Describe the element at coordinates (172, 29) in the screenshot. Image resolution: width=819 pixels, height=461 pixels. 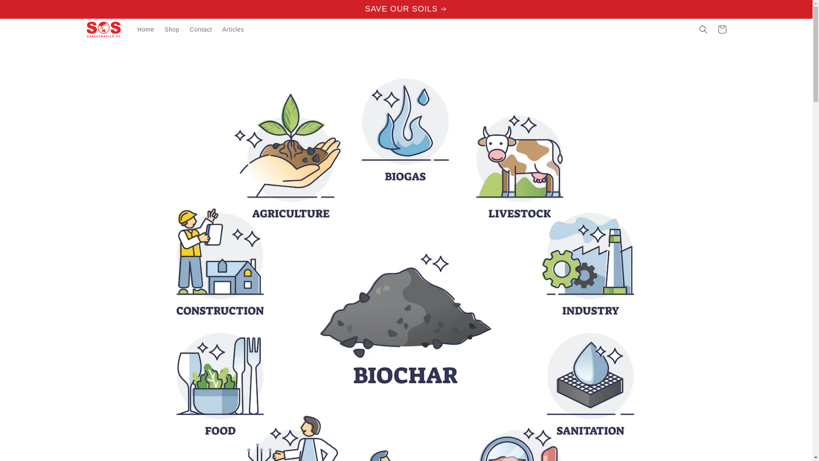
I see `Shop` at that location.